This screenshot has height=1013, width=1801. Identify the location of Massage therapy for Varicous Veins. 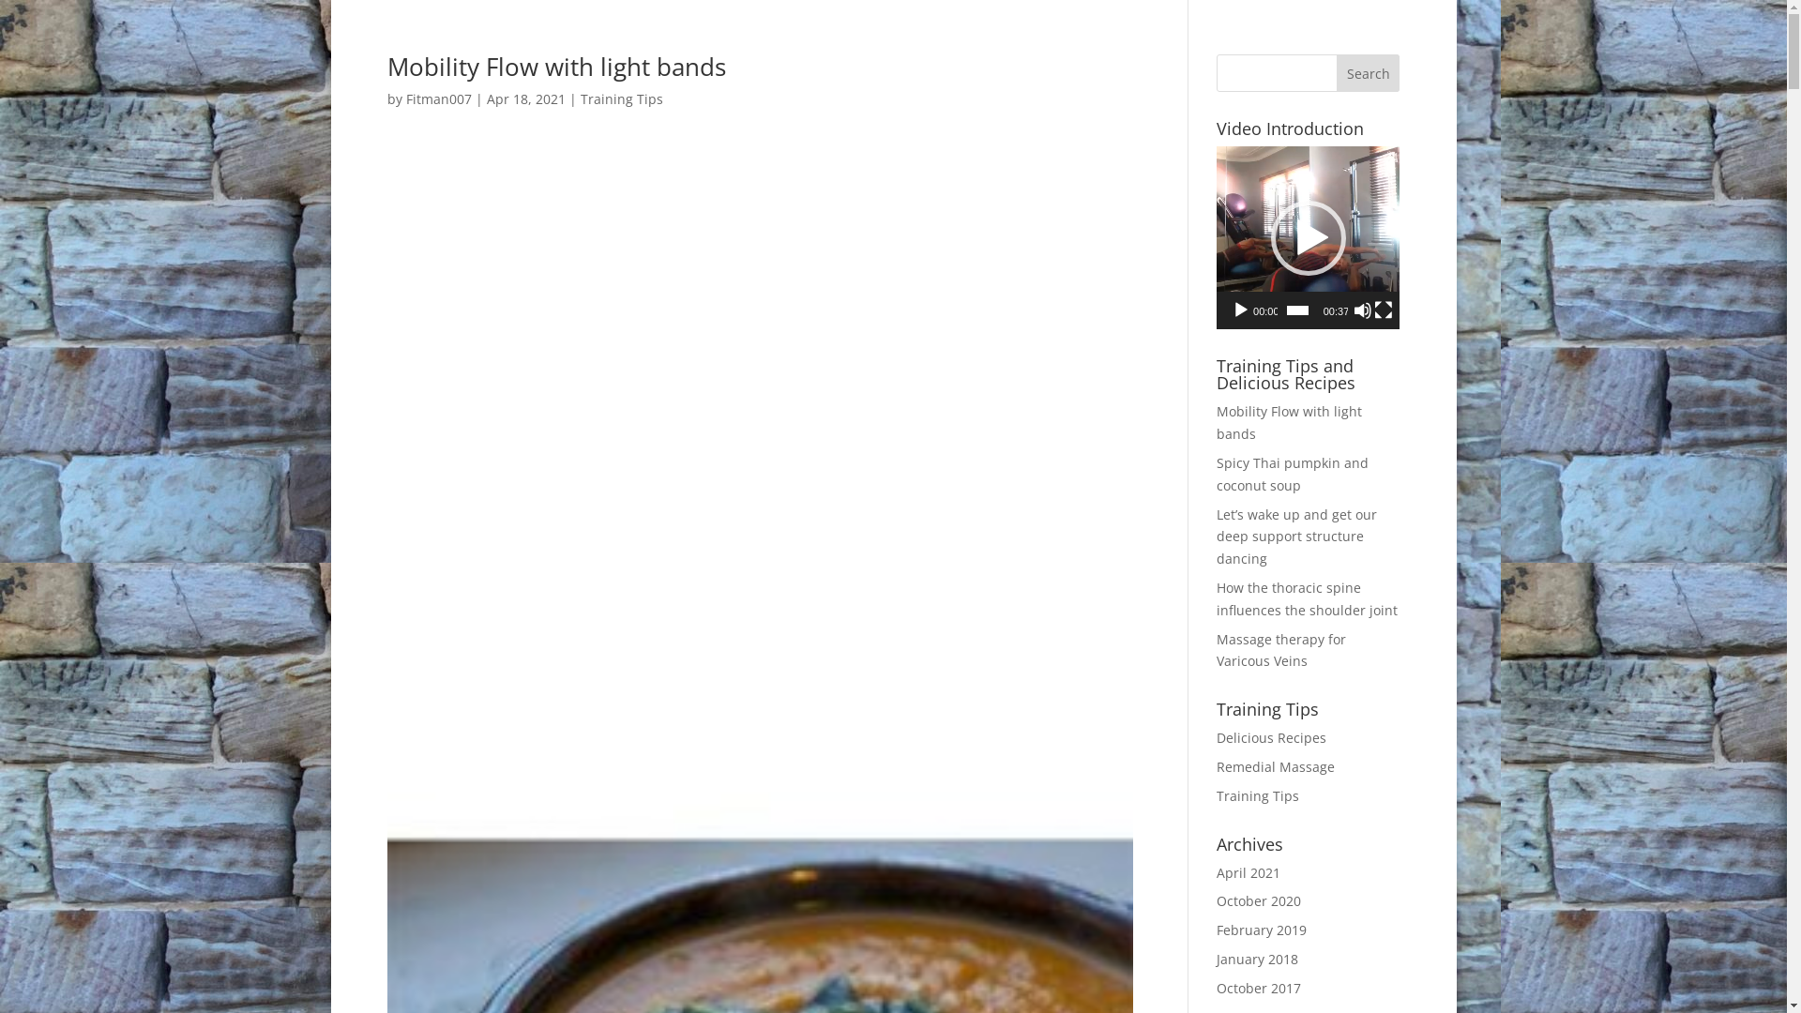
(1281, 651).